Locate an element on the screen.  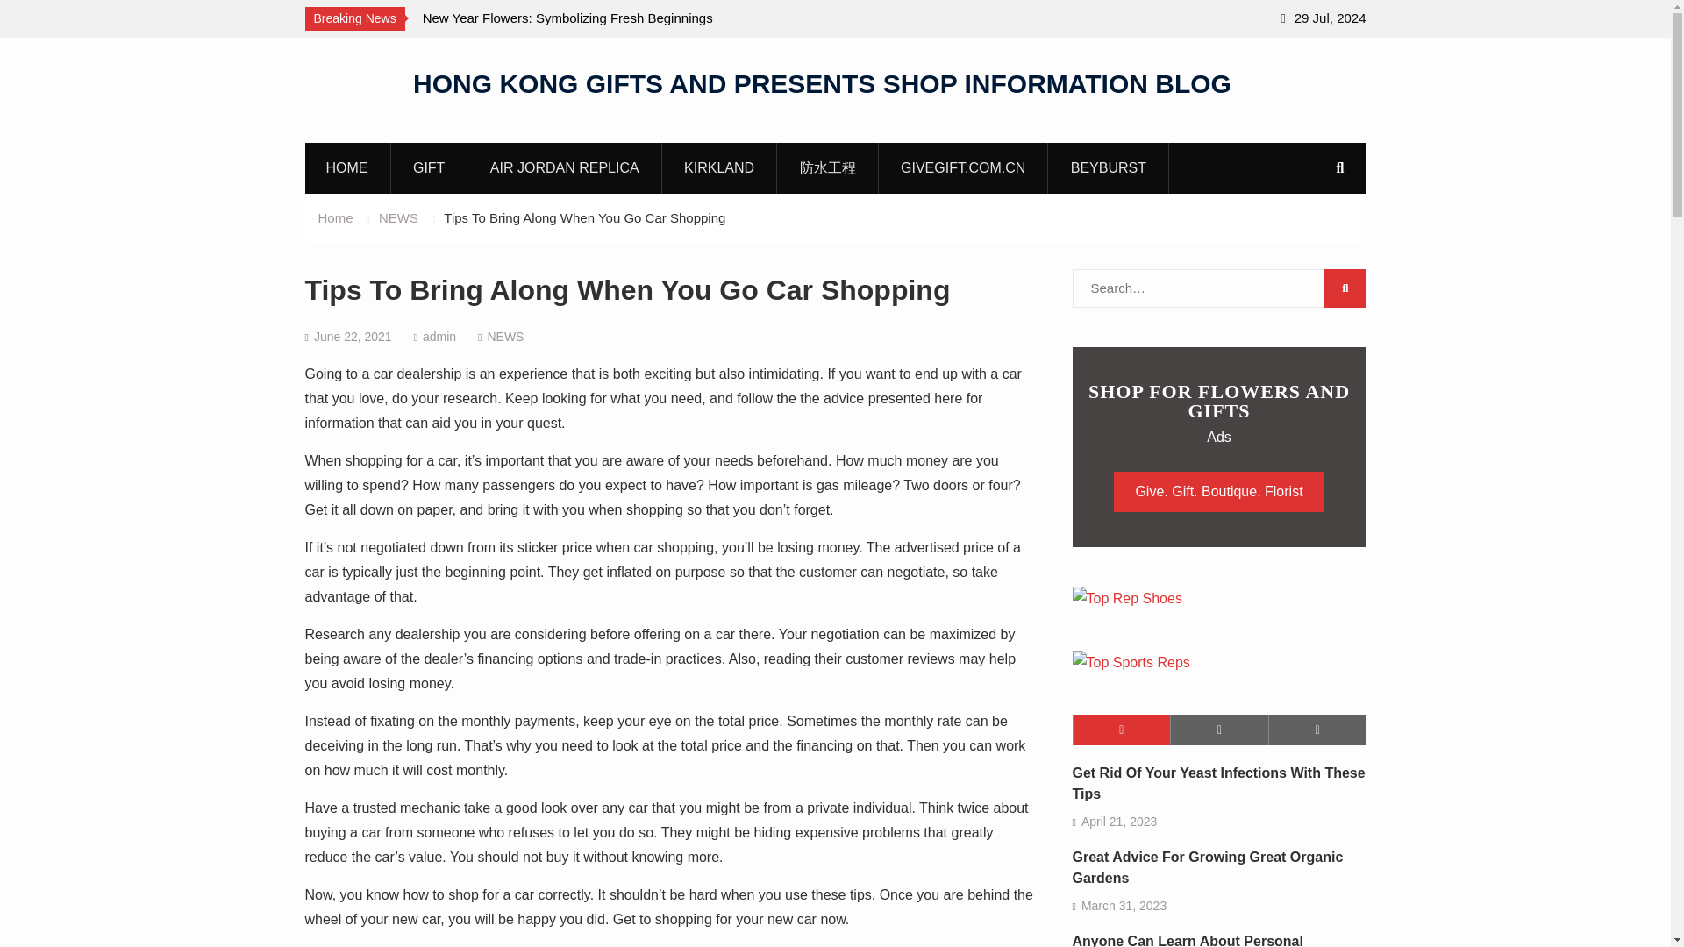
Home is located at coordinates (335, 217).